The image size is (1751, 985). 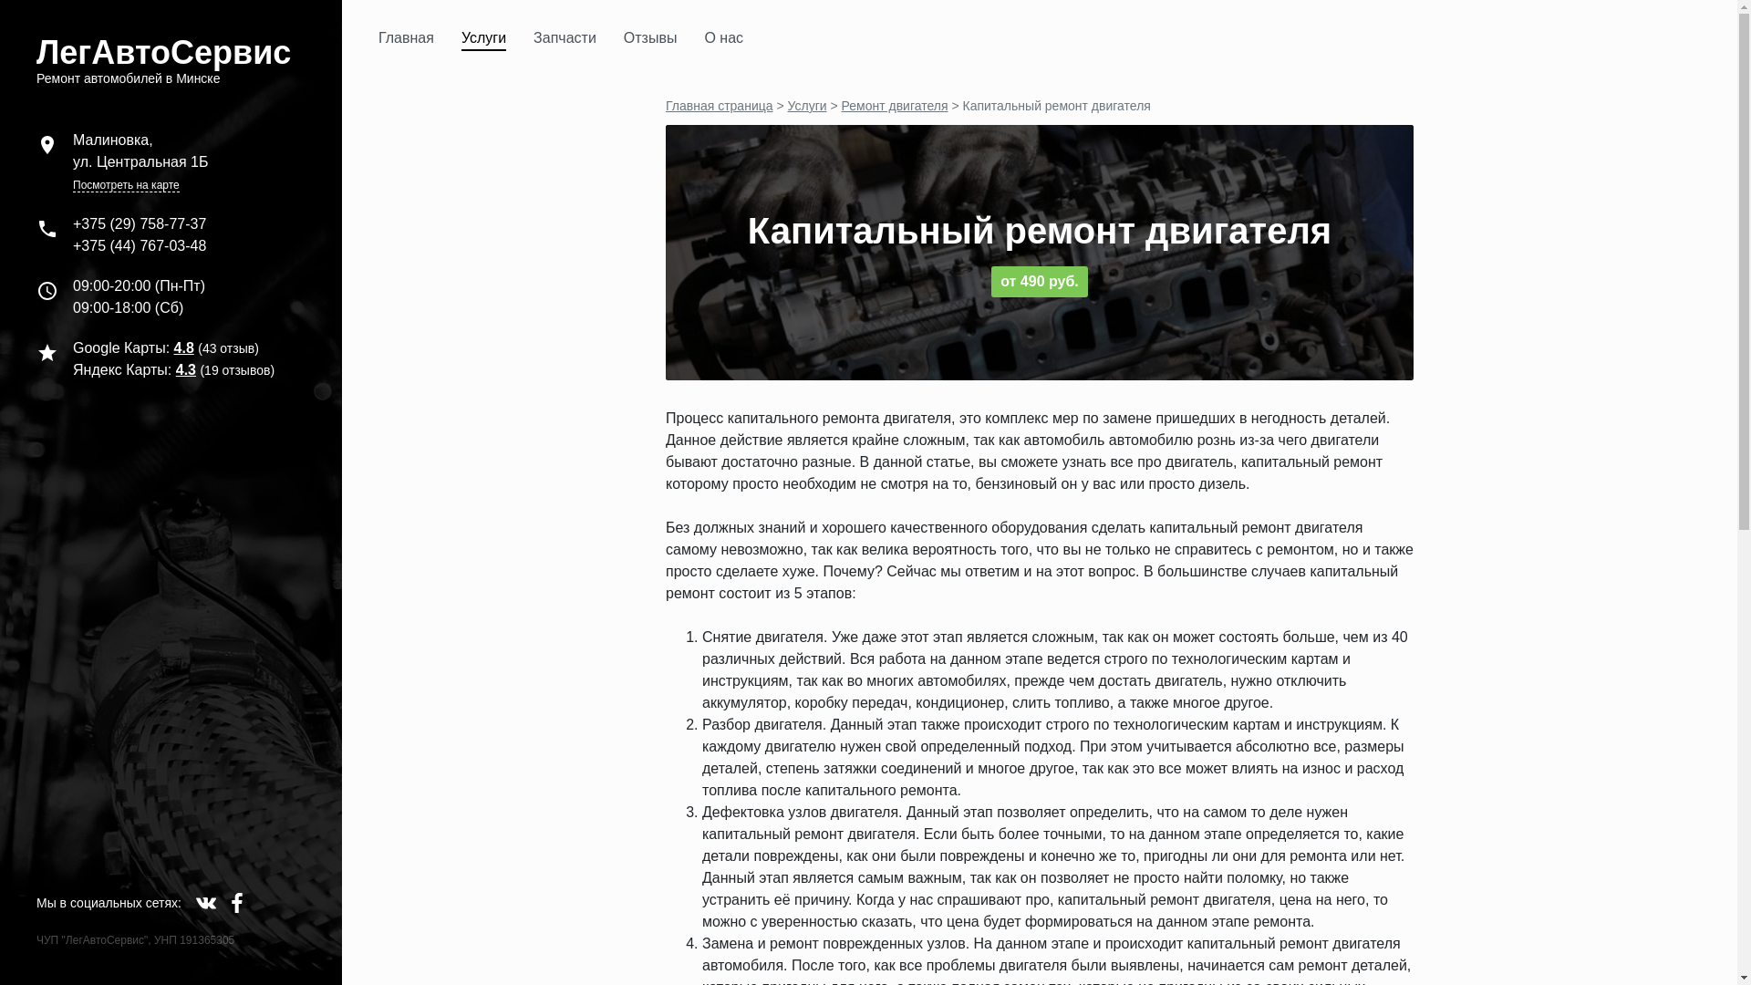 I want to click on Facebook, so click(x=237, y=903).